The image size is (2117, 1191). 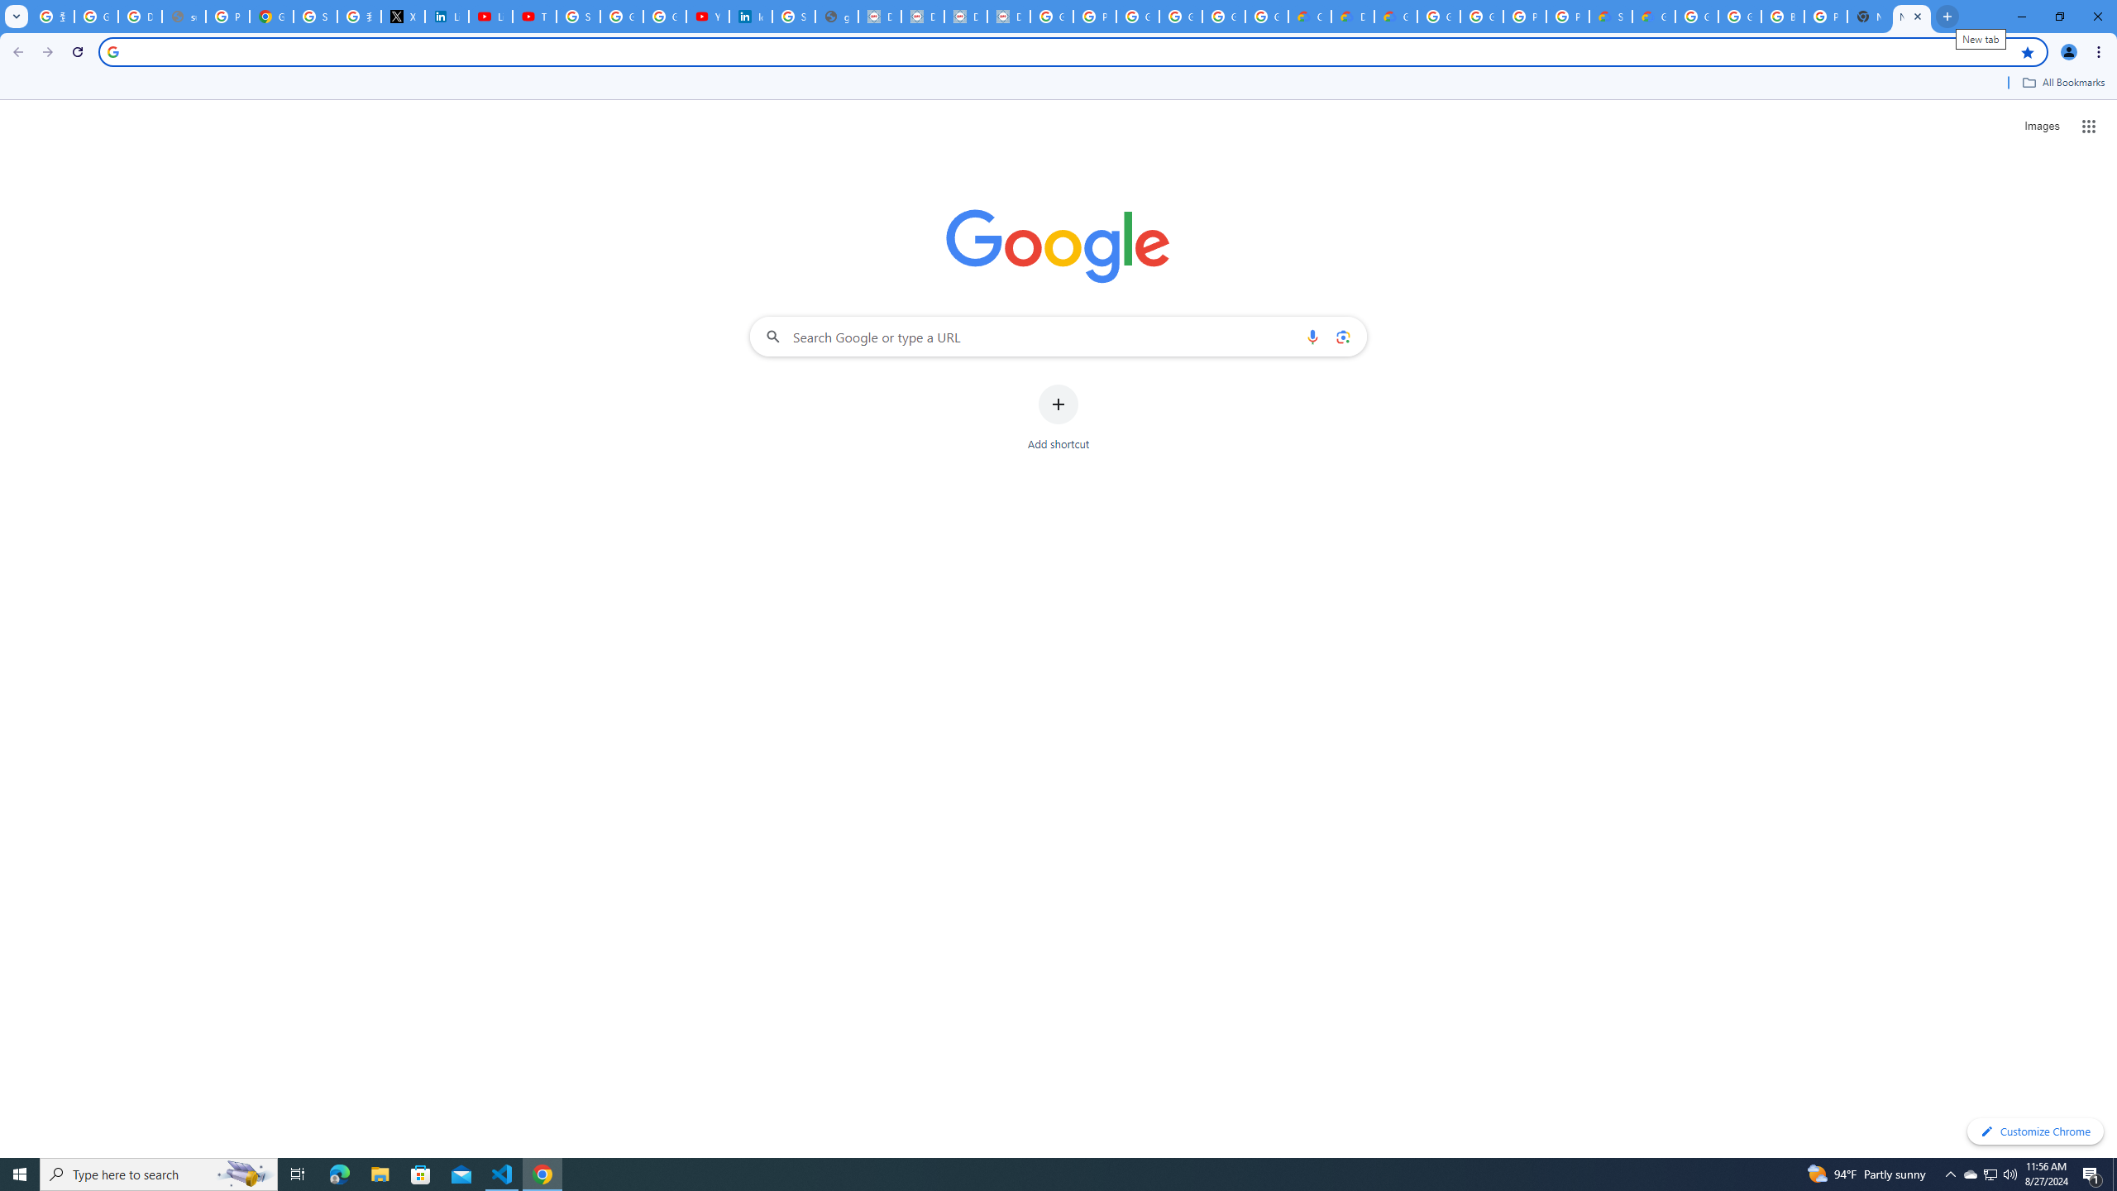 What do you see at coordinates (1611, 17) in the screenshot?
I see `Support Hub | Google Cloud` at bounding box center [1611, 17].